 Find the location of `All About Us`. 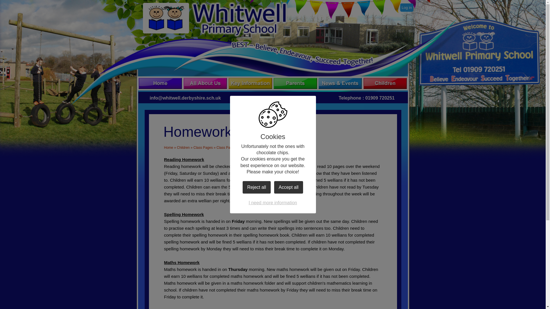

All About Us is located at coordinates (206, 84).